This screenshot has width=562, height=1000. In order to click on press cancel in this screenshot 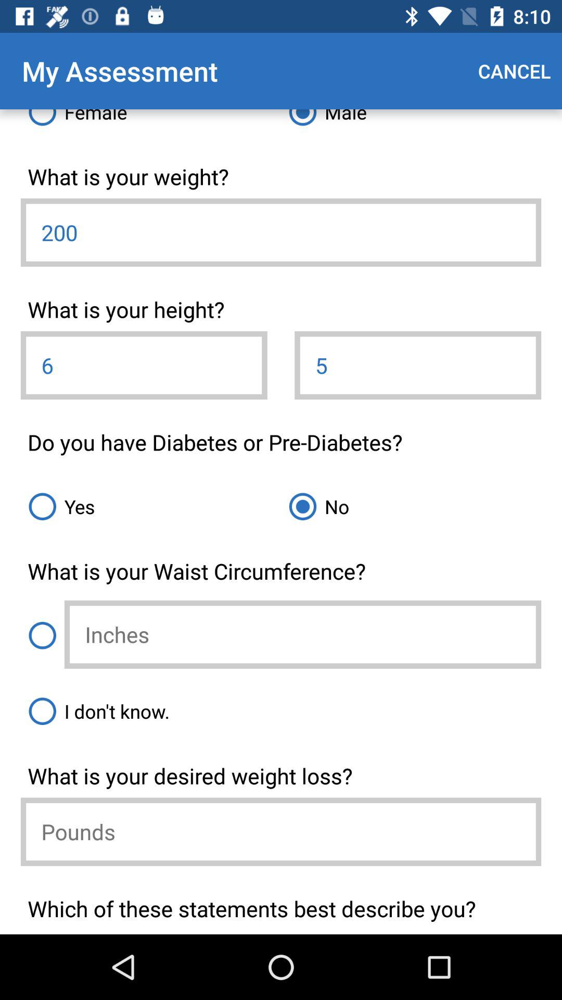, I will do `click(514, 71)`.